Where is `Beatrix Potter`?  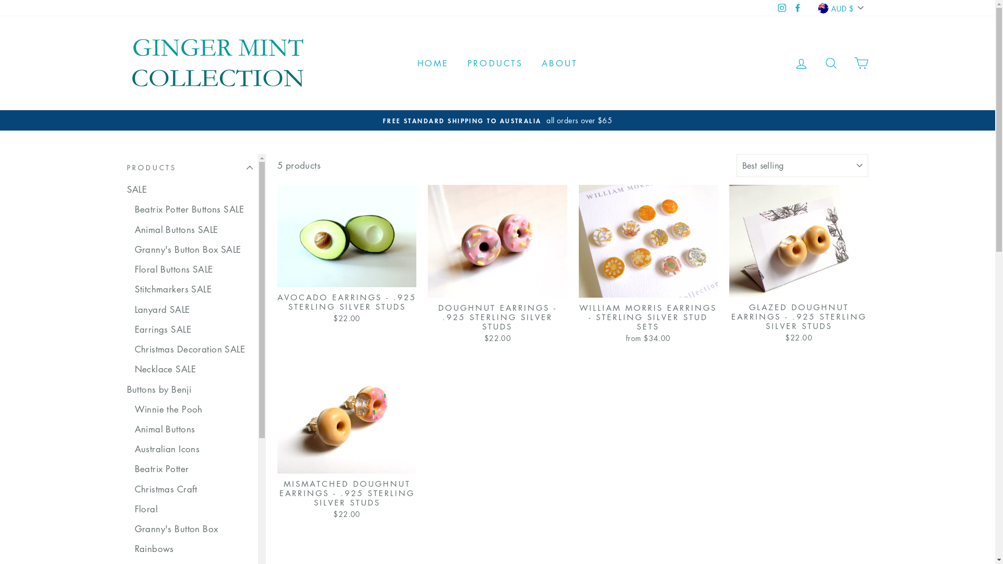
Beatrix Potter is located at coordinates (194, 469).